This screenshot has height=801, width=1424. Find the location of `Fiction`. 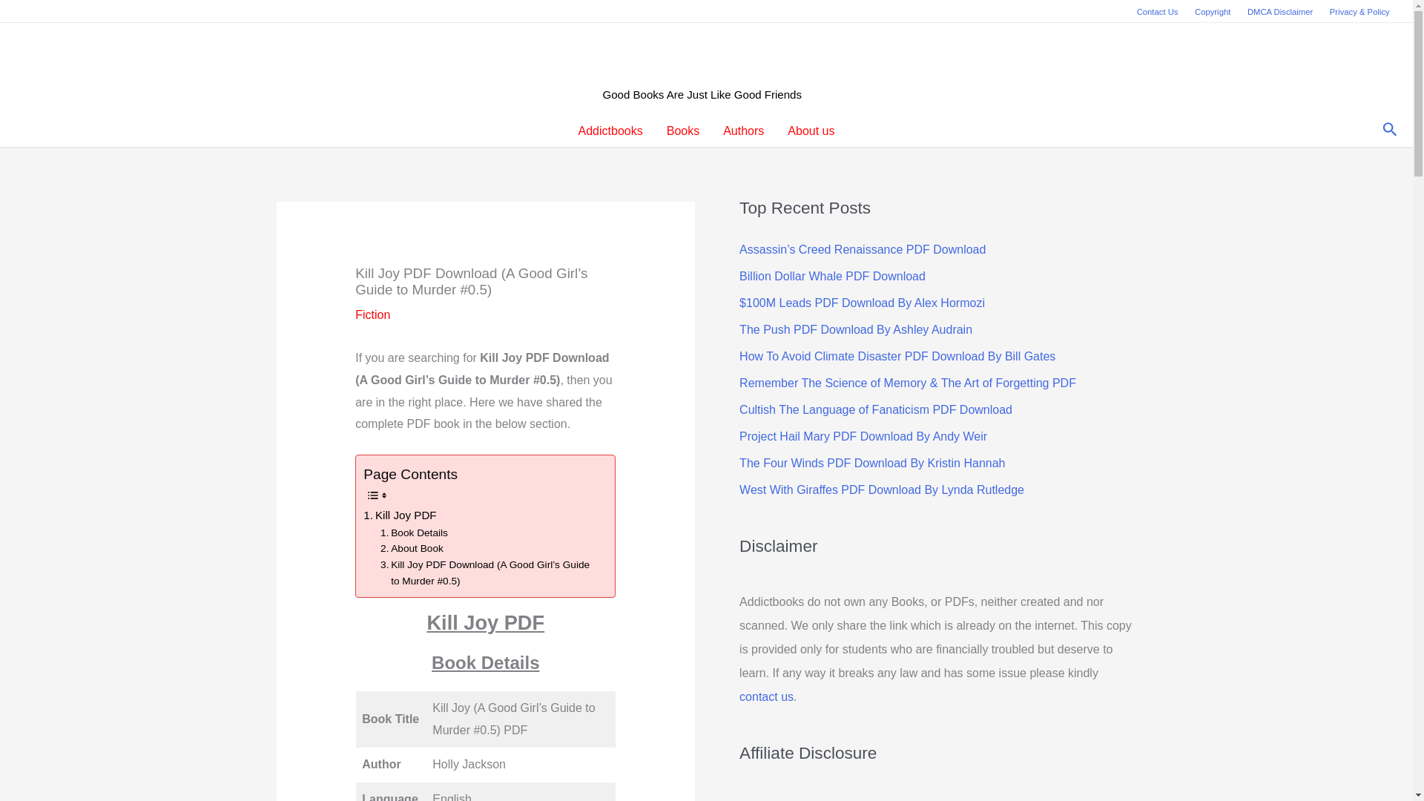

Fiction is located at coordinates (372, 314).